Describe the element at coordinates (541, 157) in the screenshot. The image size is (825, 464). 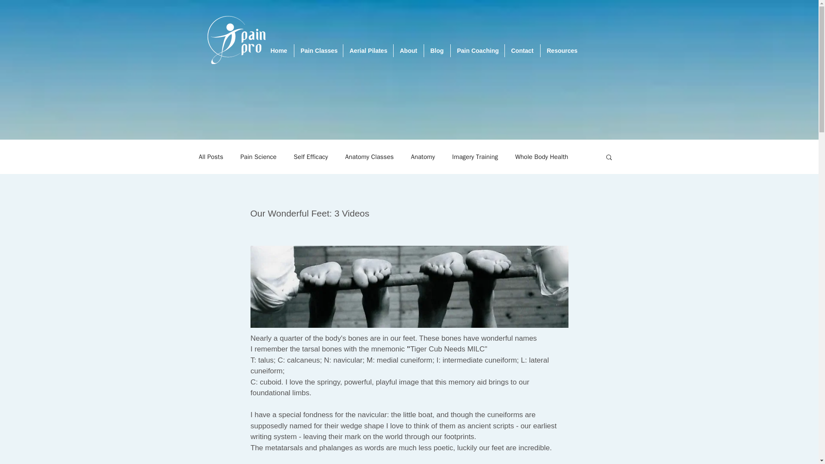
I see `Whole Body Health` at that location.